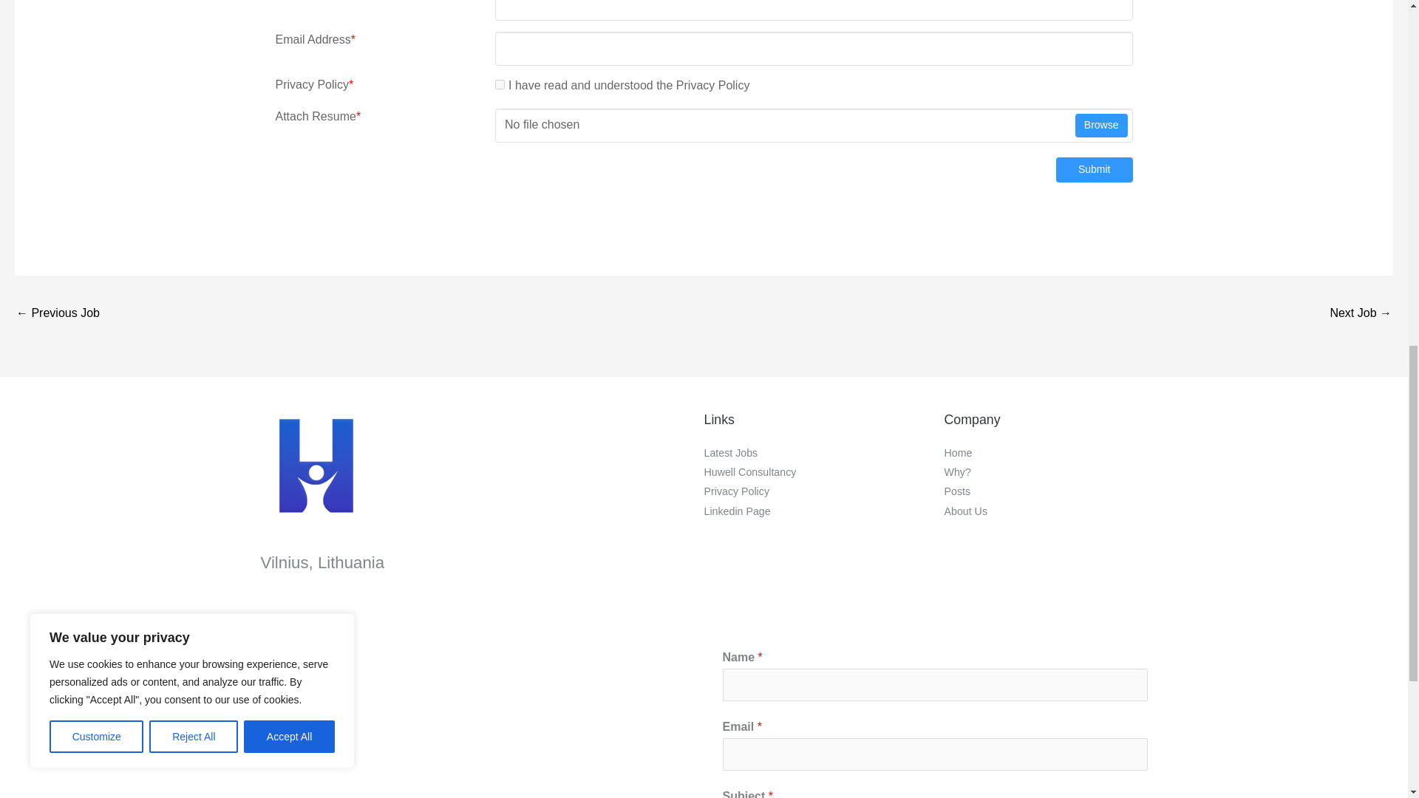 The image size is (1419, 798). I want to click on Latest Jobs, so click(730, 452).